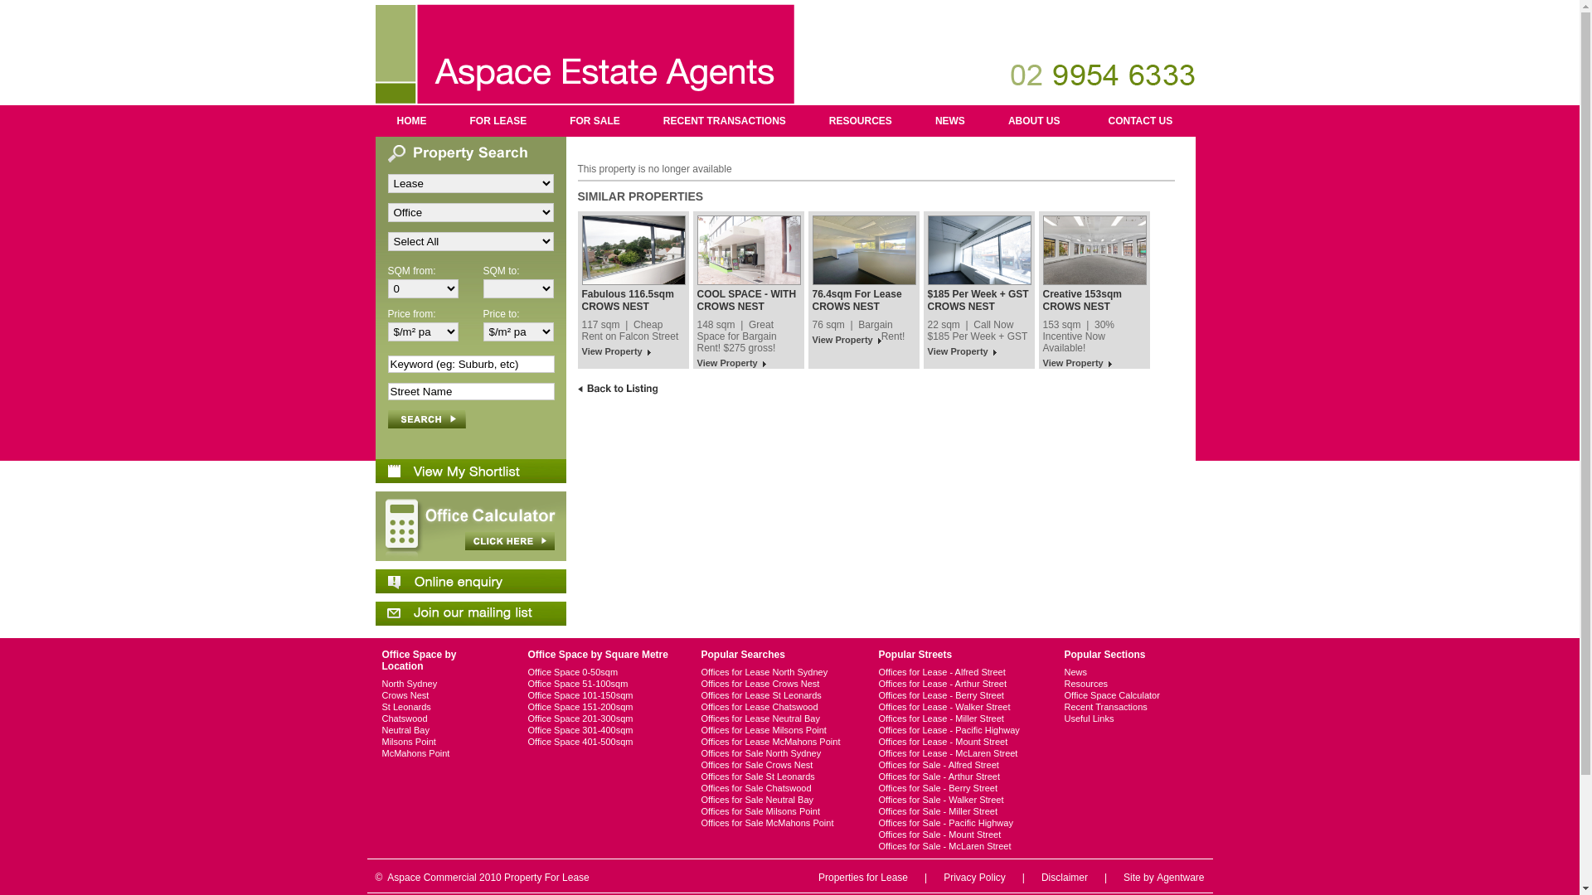  I want to click on HOME, so click(411, 121).